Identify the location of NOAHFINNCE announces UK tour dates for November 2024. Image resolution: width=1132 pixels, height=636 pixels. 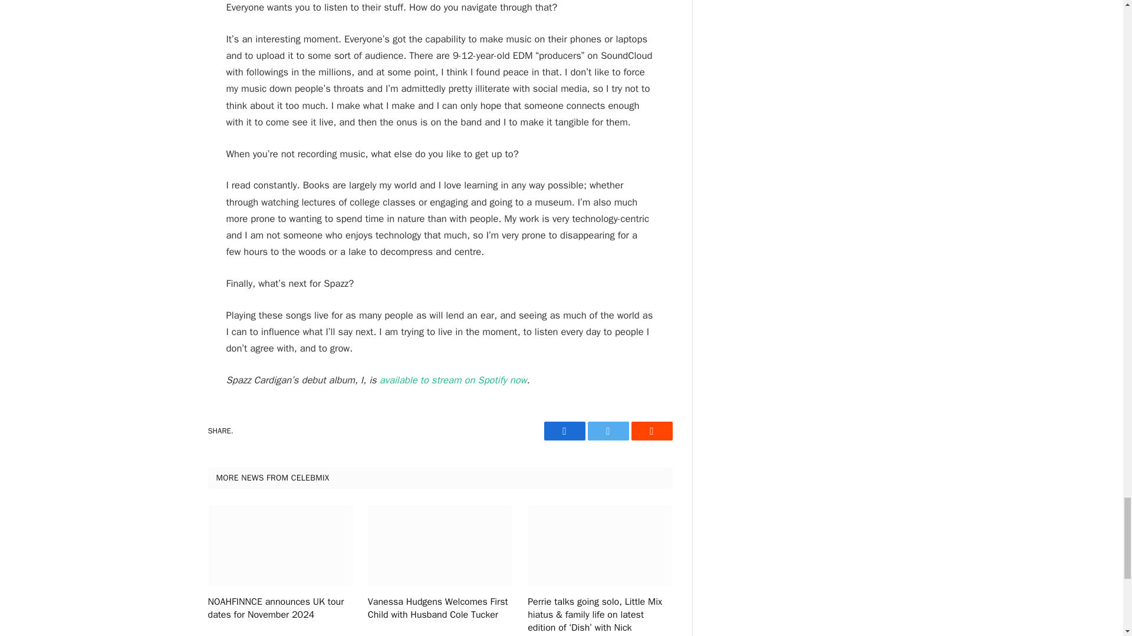
(279, 609).